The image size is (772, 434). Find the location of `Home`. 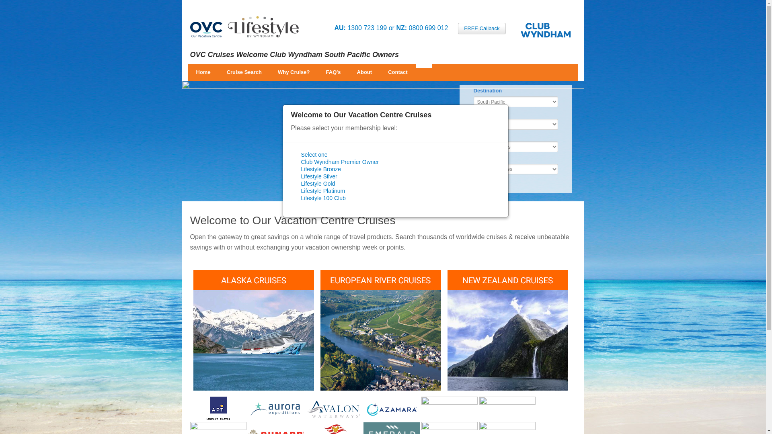

Home is located at coordinates (203, 72).